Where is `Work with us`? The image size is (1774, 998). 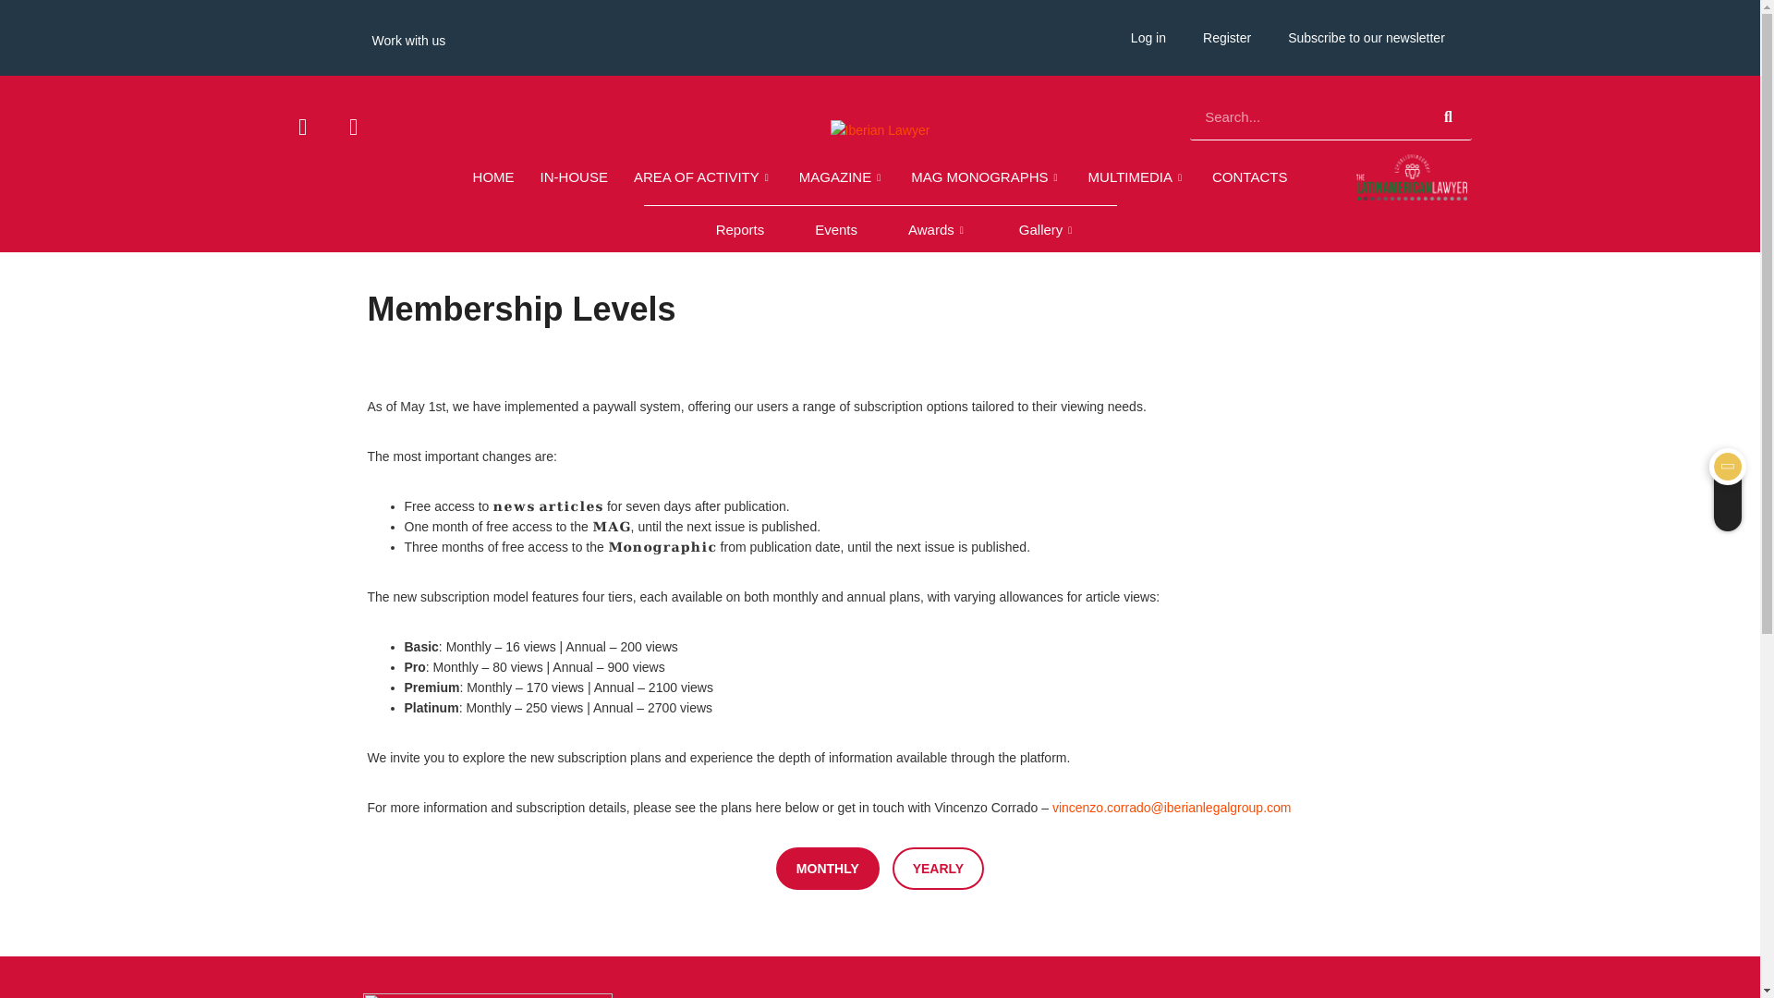 Work with us is located at coordinates (408, 41).